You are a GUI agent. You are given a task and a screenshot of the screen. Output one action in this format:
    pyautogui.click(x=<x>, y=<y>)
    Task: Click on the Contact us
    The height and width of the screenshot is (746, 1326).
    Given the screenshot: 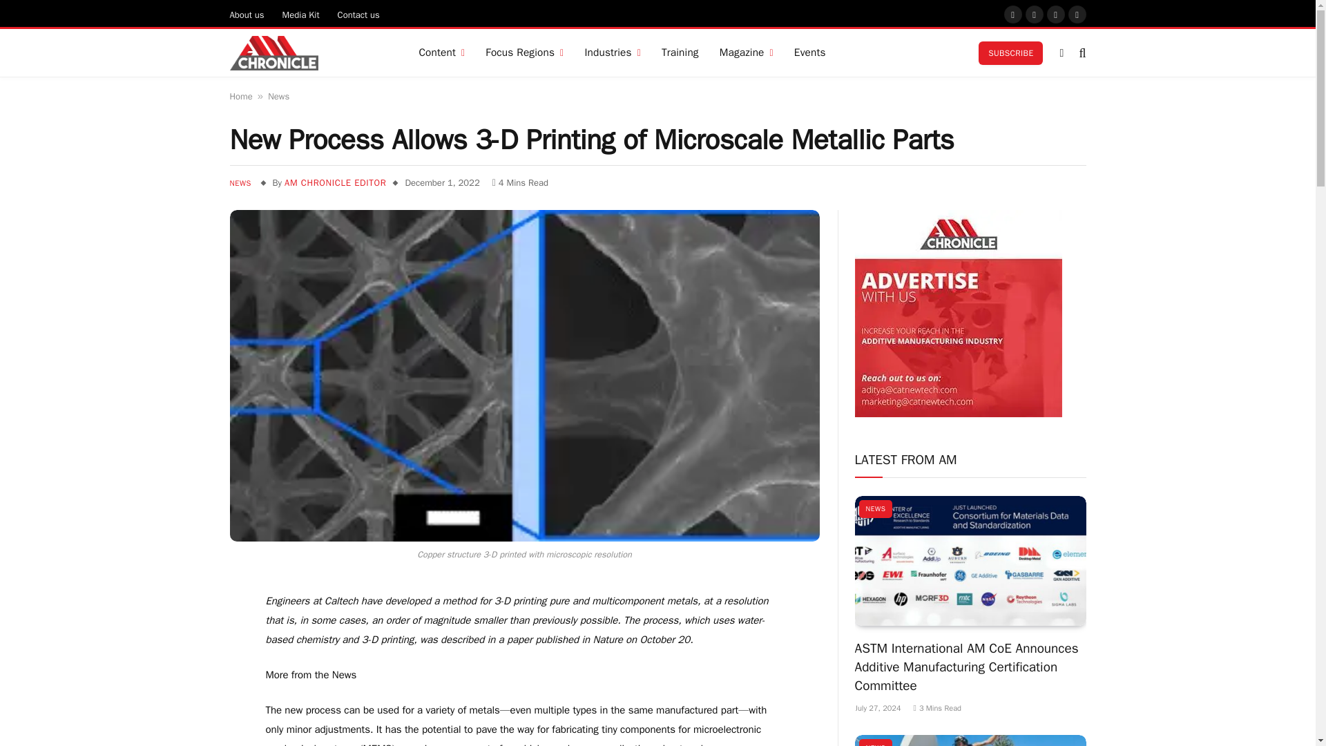 What is the action you would take?
    pyautogui.click(x=358, y=14)
    